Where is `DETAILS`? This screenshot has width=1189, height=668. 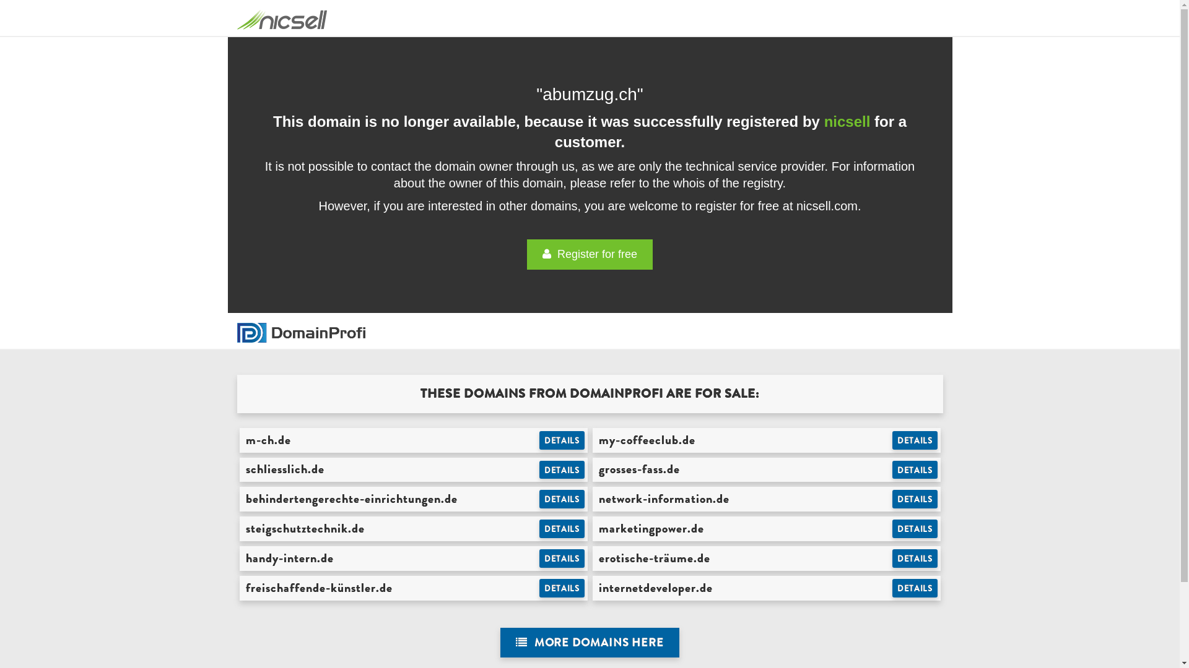 DETAILS is located at coordinates (915, 559).